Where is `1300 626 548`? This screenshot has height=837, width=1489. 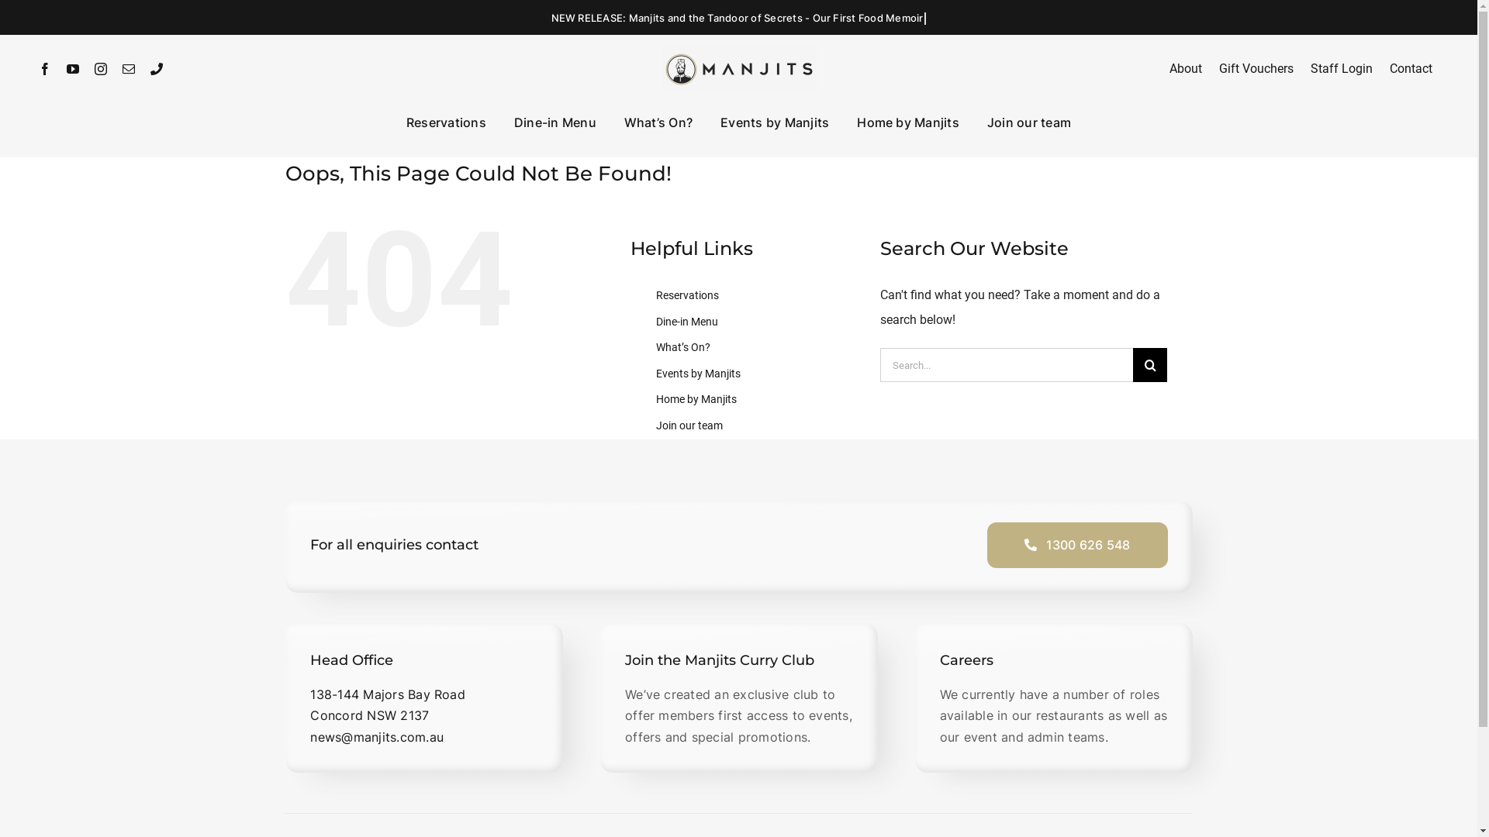
1300 626 548 is located at coordinates (1077, 546).